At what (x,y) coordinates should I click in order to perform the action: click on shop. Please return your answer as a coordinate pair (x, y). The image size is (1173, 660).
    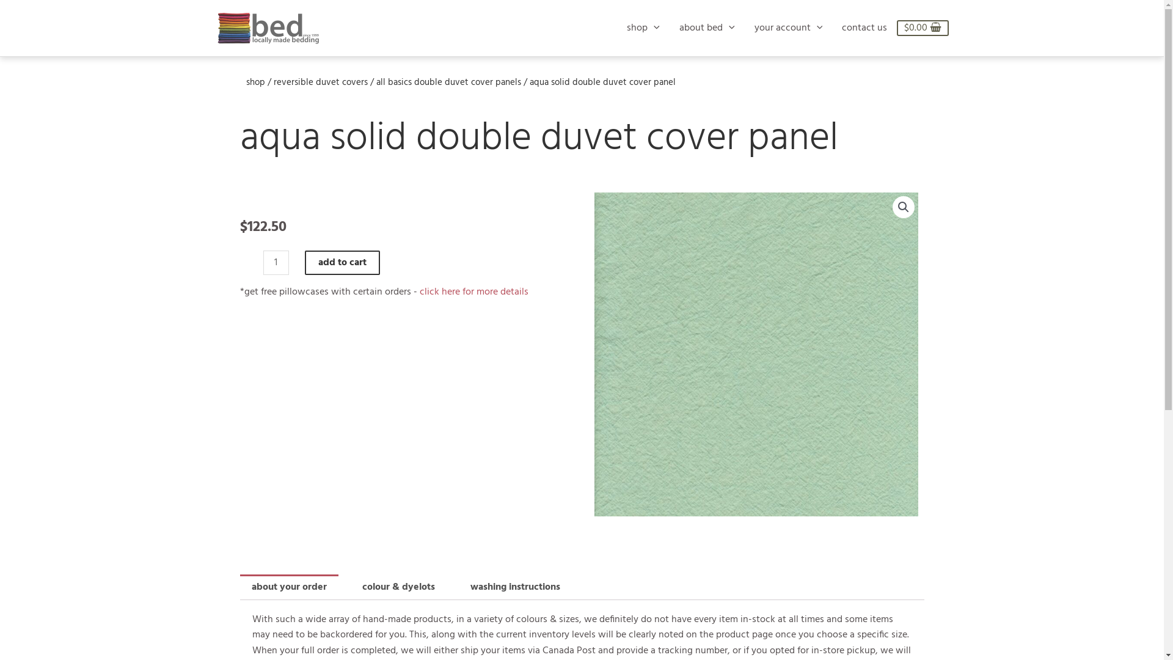
    Looking at the image, I should click on (255, 82).